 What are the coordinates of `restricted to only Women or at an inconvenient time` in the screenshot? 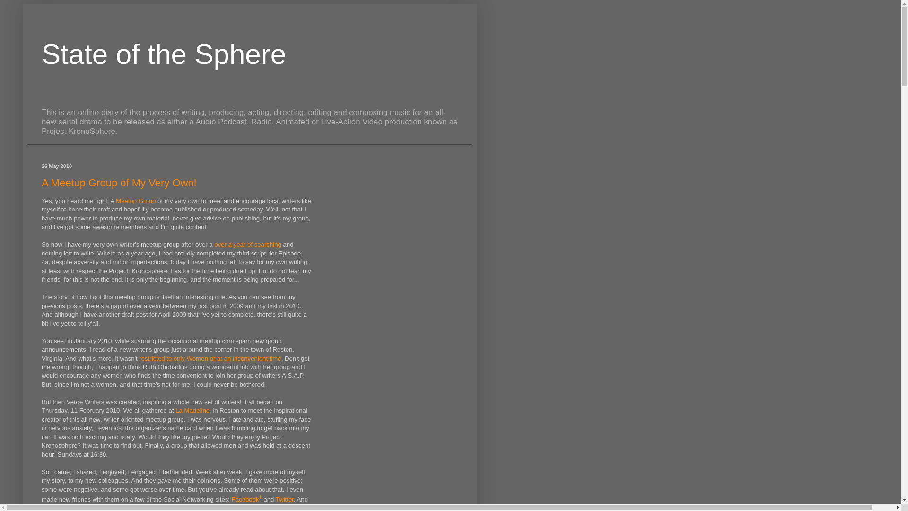 It's located at (210, 358).